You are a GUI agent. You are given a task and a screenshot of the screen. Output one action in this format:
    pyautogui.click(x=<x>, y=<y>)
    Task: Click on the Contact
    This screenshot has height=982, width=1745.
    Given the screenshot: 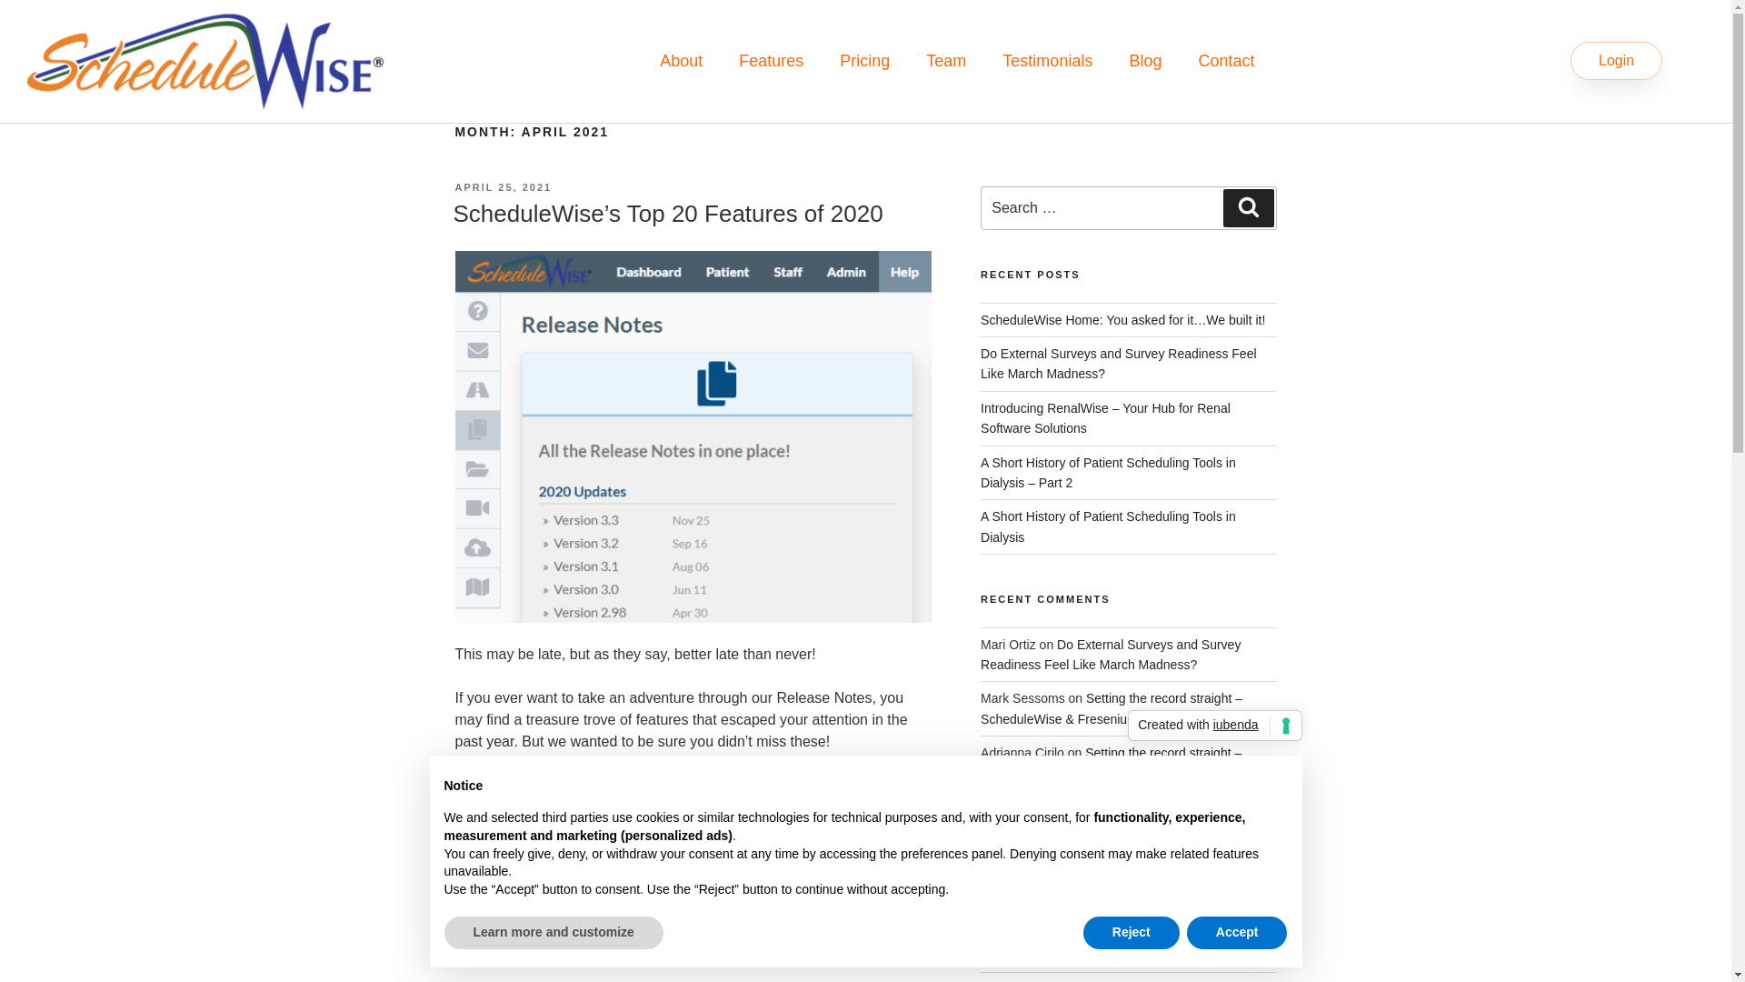 What is the action you would take?
    pyautogui.click(x=1225, y=60)
    